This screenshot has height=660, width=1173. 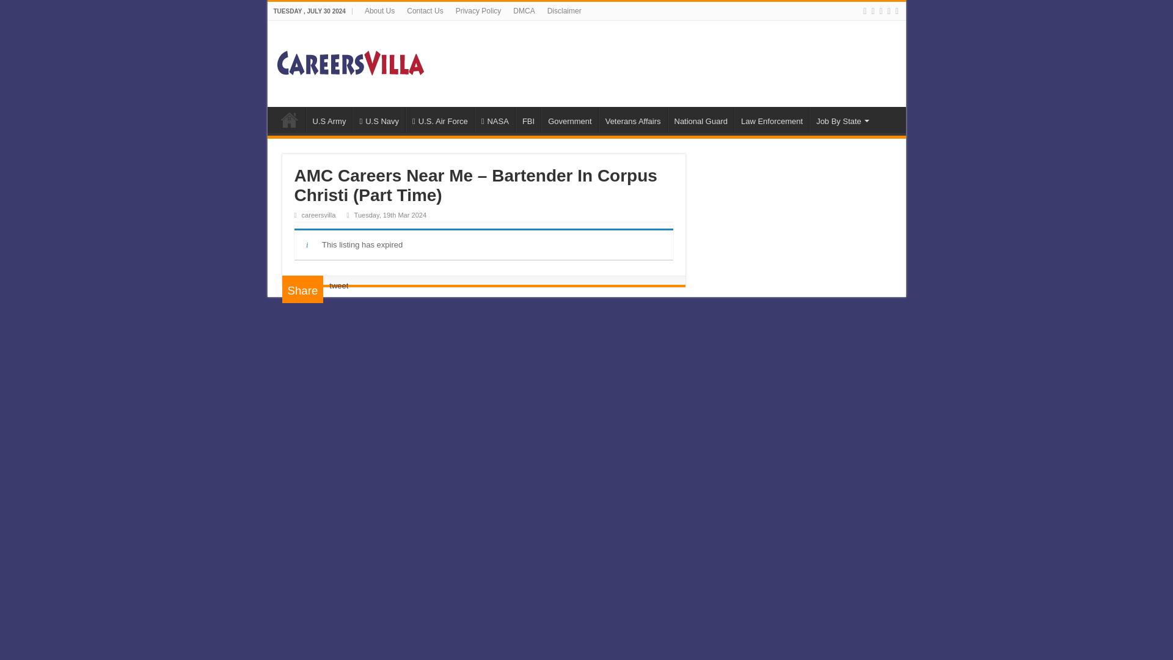 What do you see at coordinates (379, 120) in the screenshot?
I see `U.S Navy` at bounding box center [379, 120].